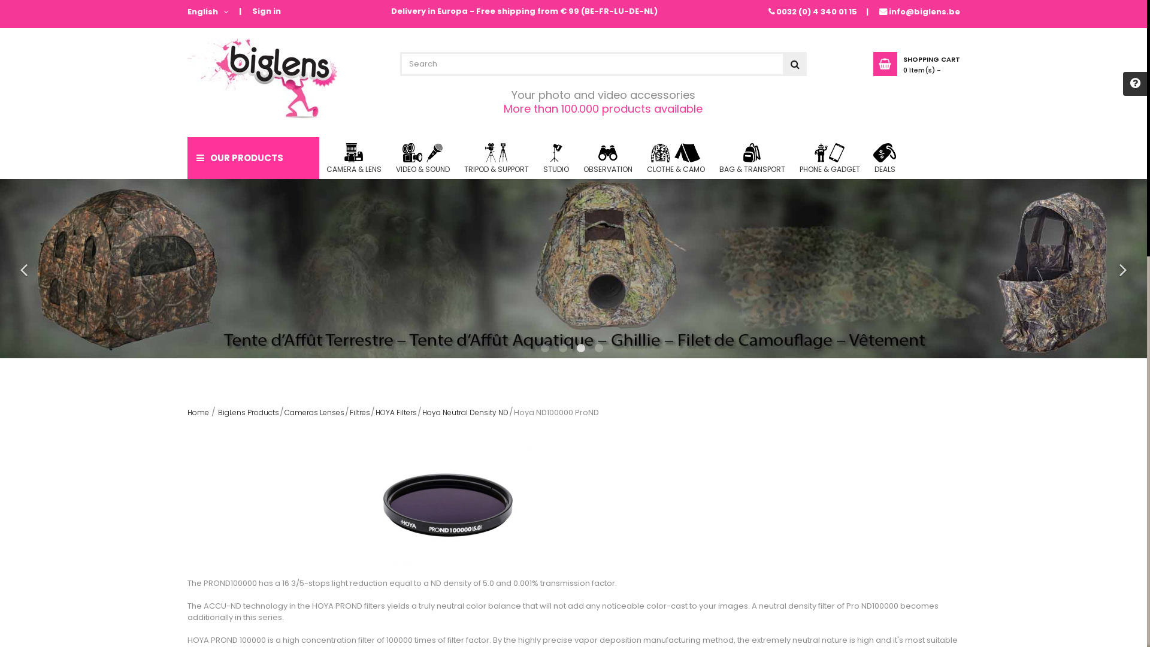  I want to click on BAG & TRANSPORT, so click(752, 158).